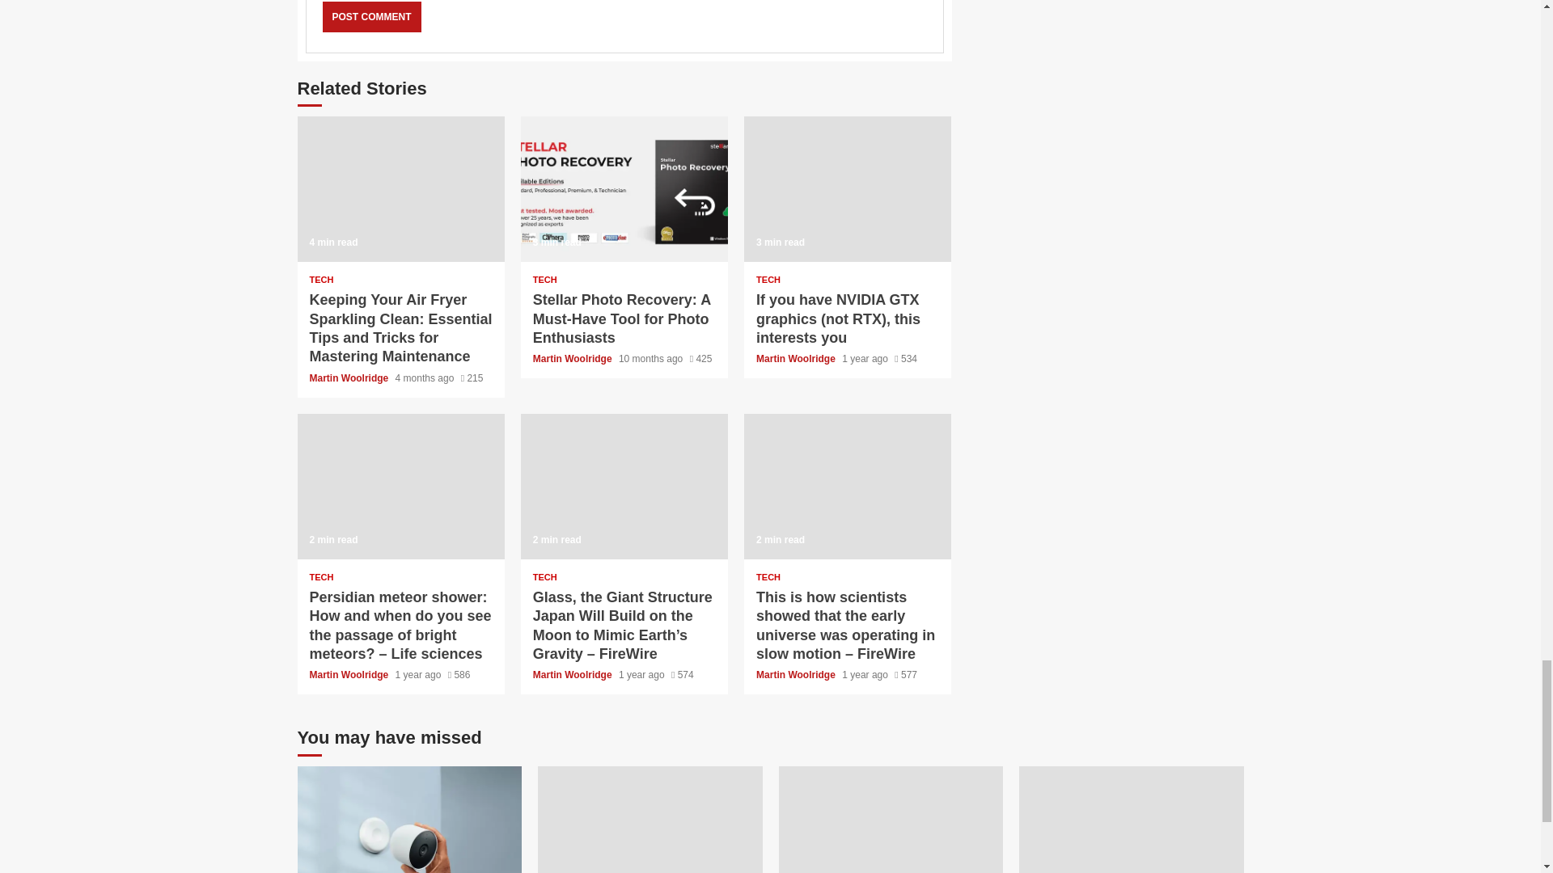 The width and height of the screenshot is (1553, 873). What do you see at coordinates (321, 280) in the screenshot?
I see `TECH` at bounding box center [321, 280].